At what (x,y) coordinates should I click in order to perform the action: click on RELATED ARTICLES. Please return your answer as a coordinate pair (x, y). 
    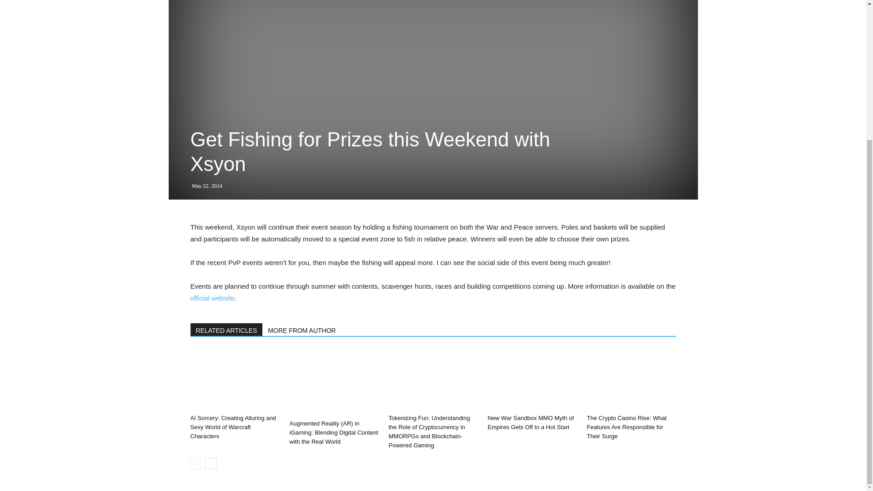
    Looking at the image, I should click on (226, 329).